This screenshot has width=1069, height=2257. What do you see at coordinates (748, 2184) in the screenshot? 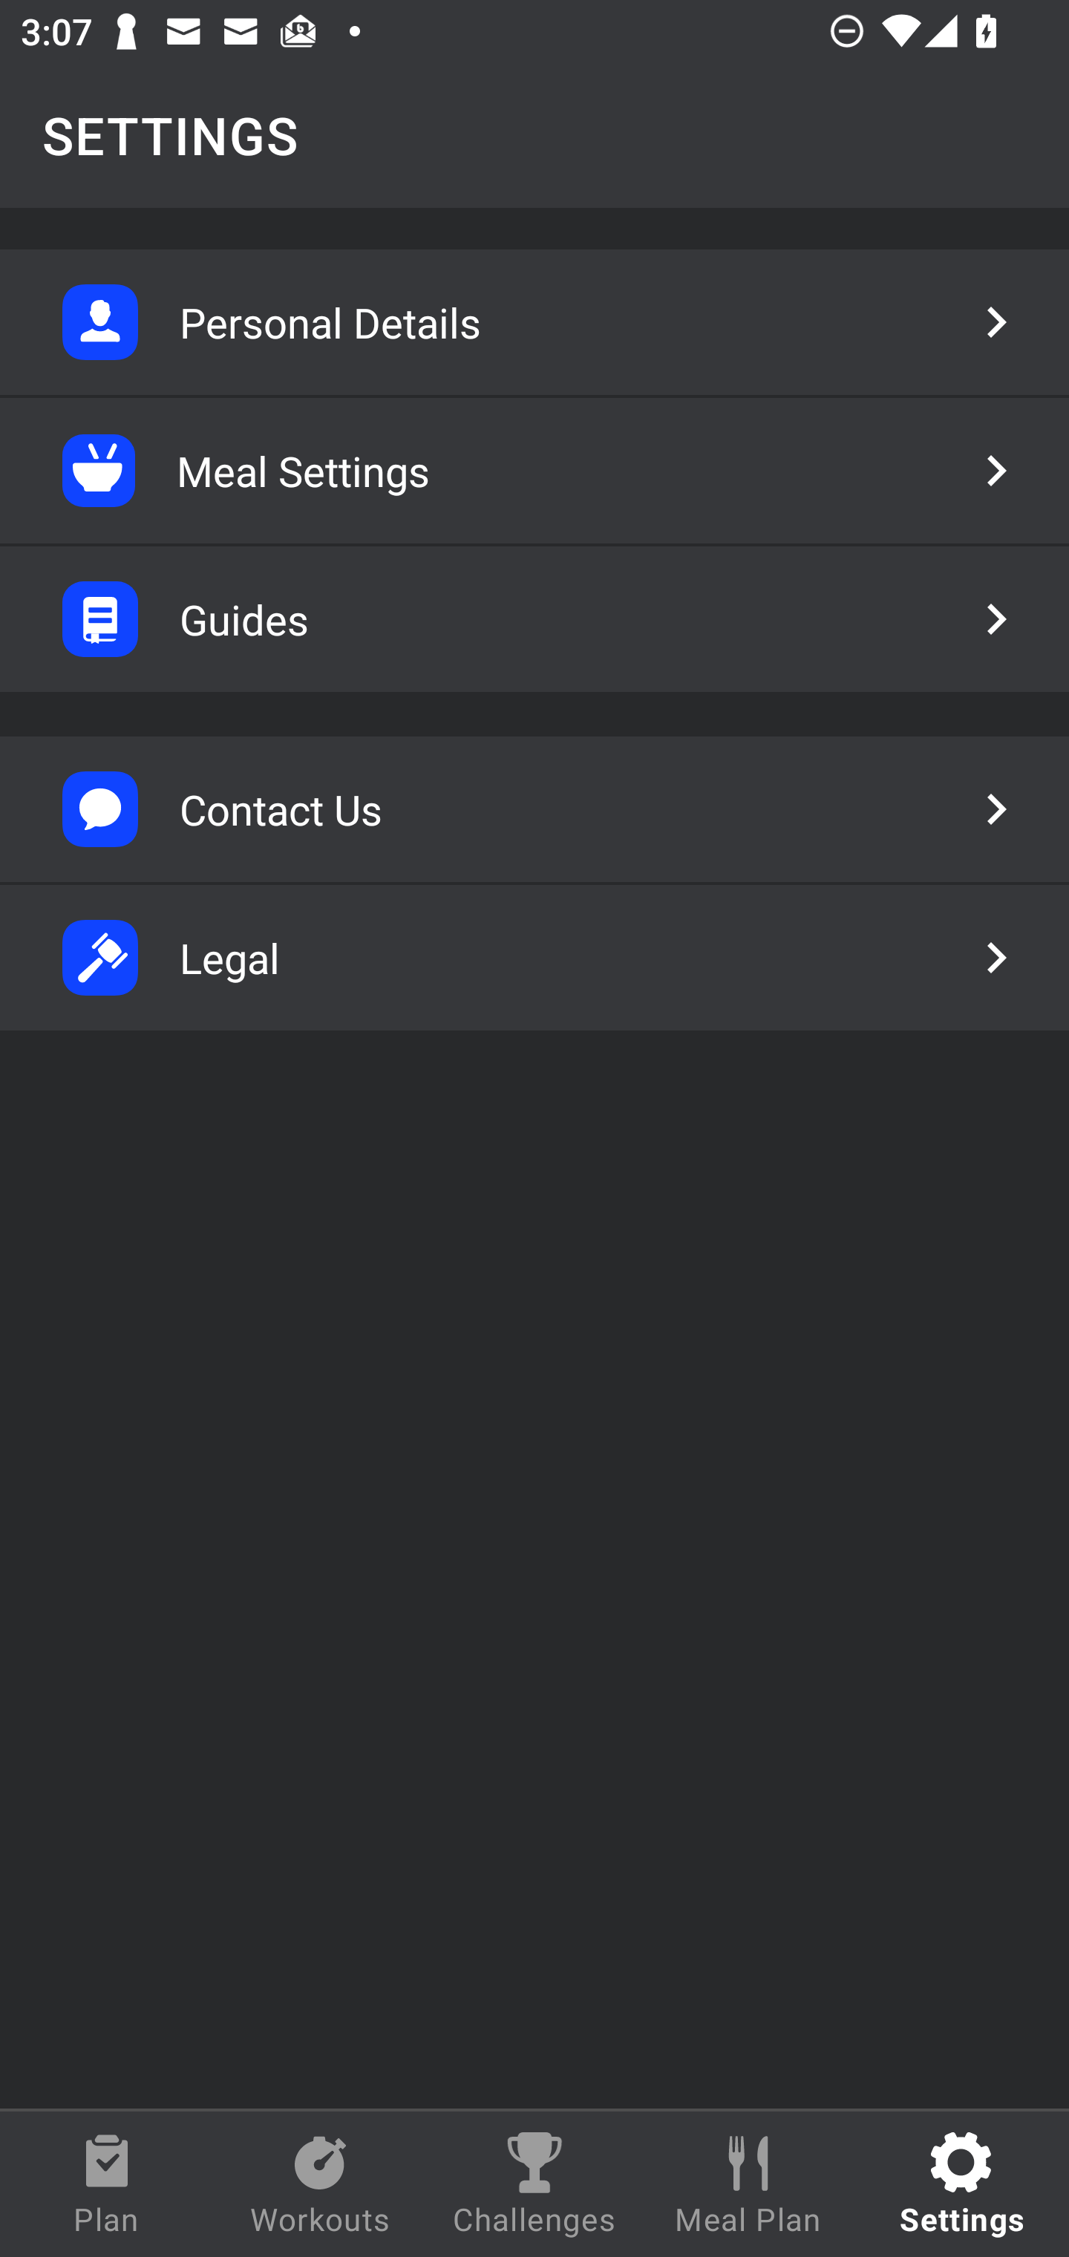
I see ` Meal Plan ` at bounding box center [748, 2184].